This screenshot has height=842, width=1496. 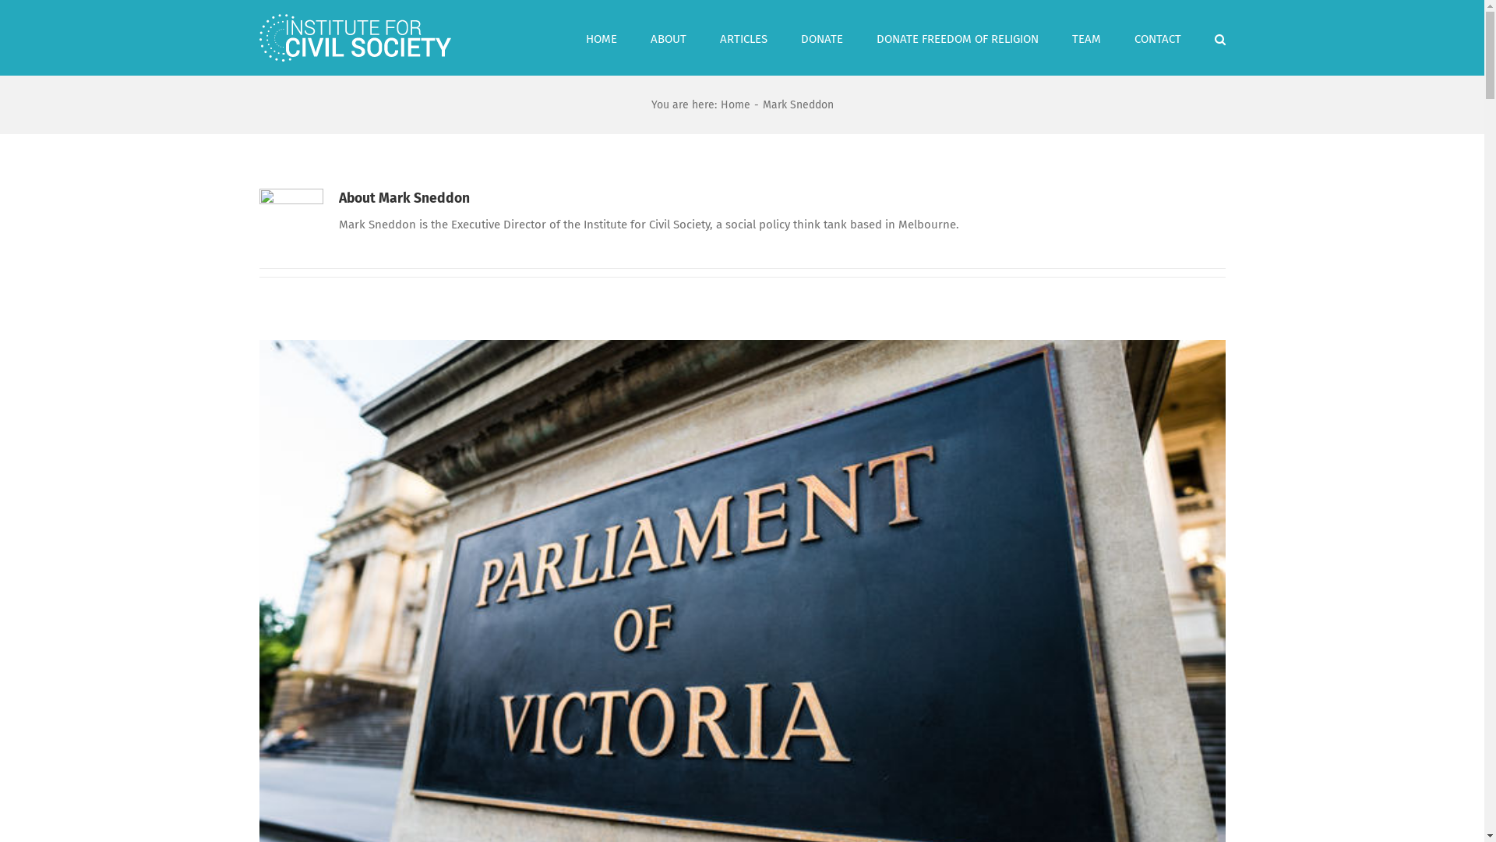 What do you see at coordinates (1158, 37) in the screenshot?
I see `CONTACT` at bounding box center [1158, 37].